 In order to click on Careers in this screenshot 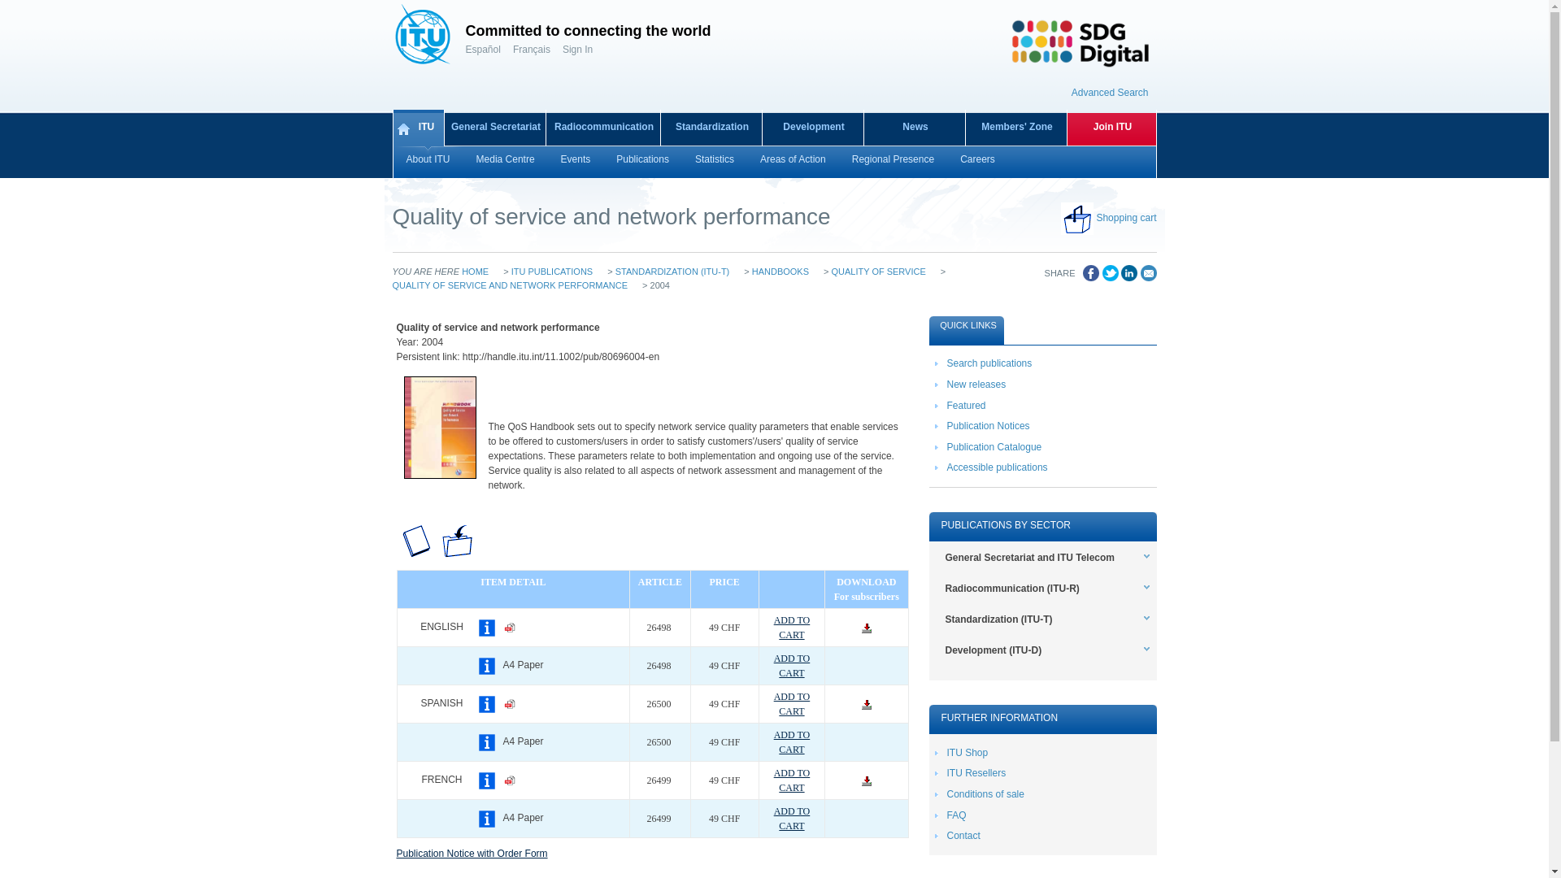, I will do `click(977, 163)`.